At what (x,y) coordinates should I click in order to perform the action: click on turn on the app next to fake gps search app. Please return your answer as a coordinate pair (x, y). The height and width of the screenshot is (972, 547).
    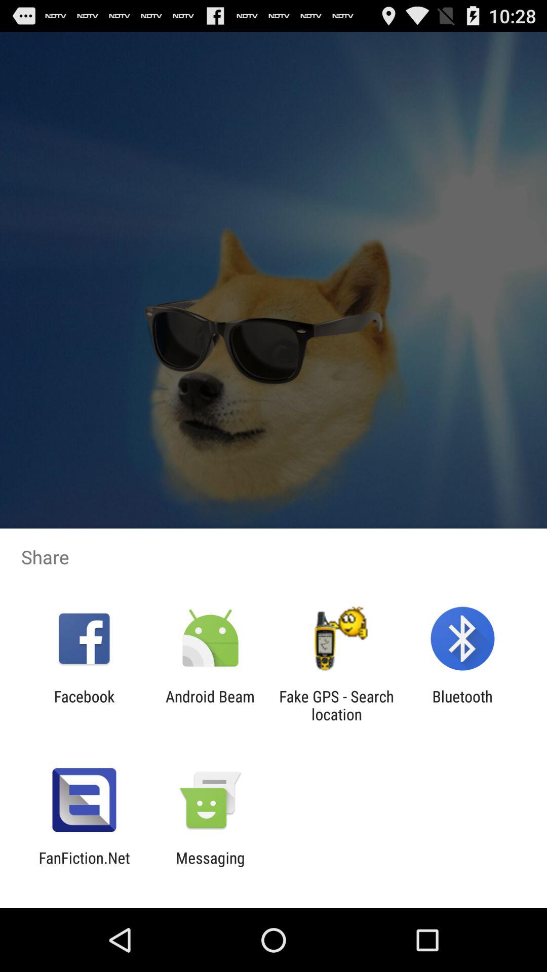
    Looking at the image, I should click on (462, 705).